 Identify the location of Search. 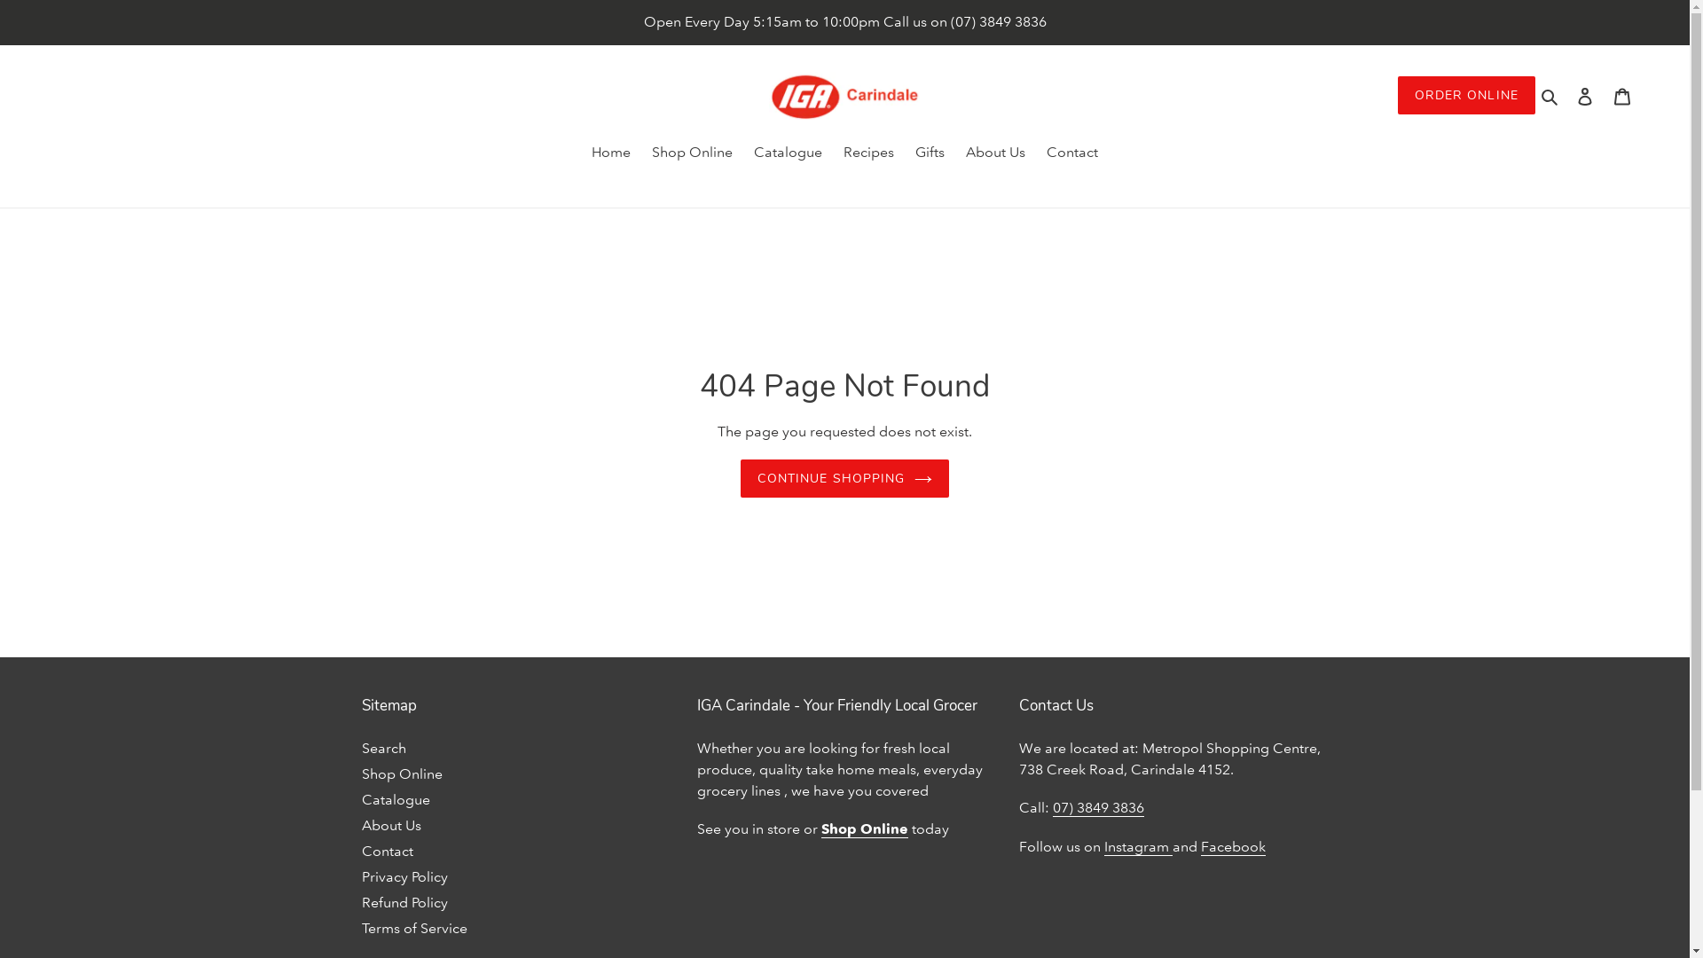
(384, 747).